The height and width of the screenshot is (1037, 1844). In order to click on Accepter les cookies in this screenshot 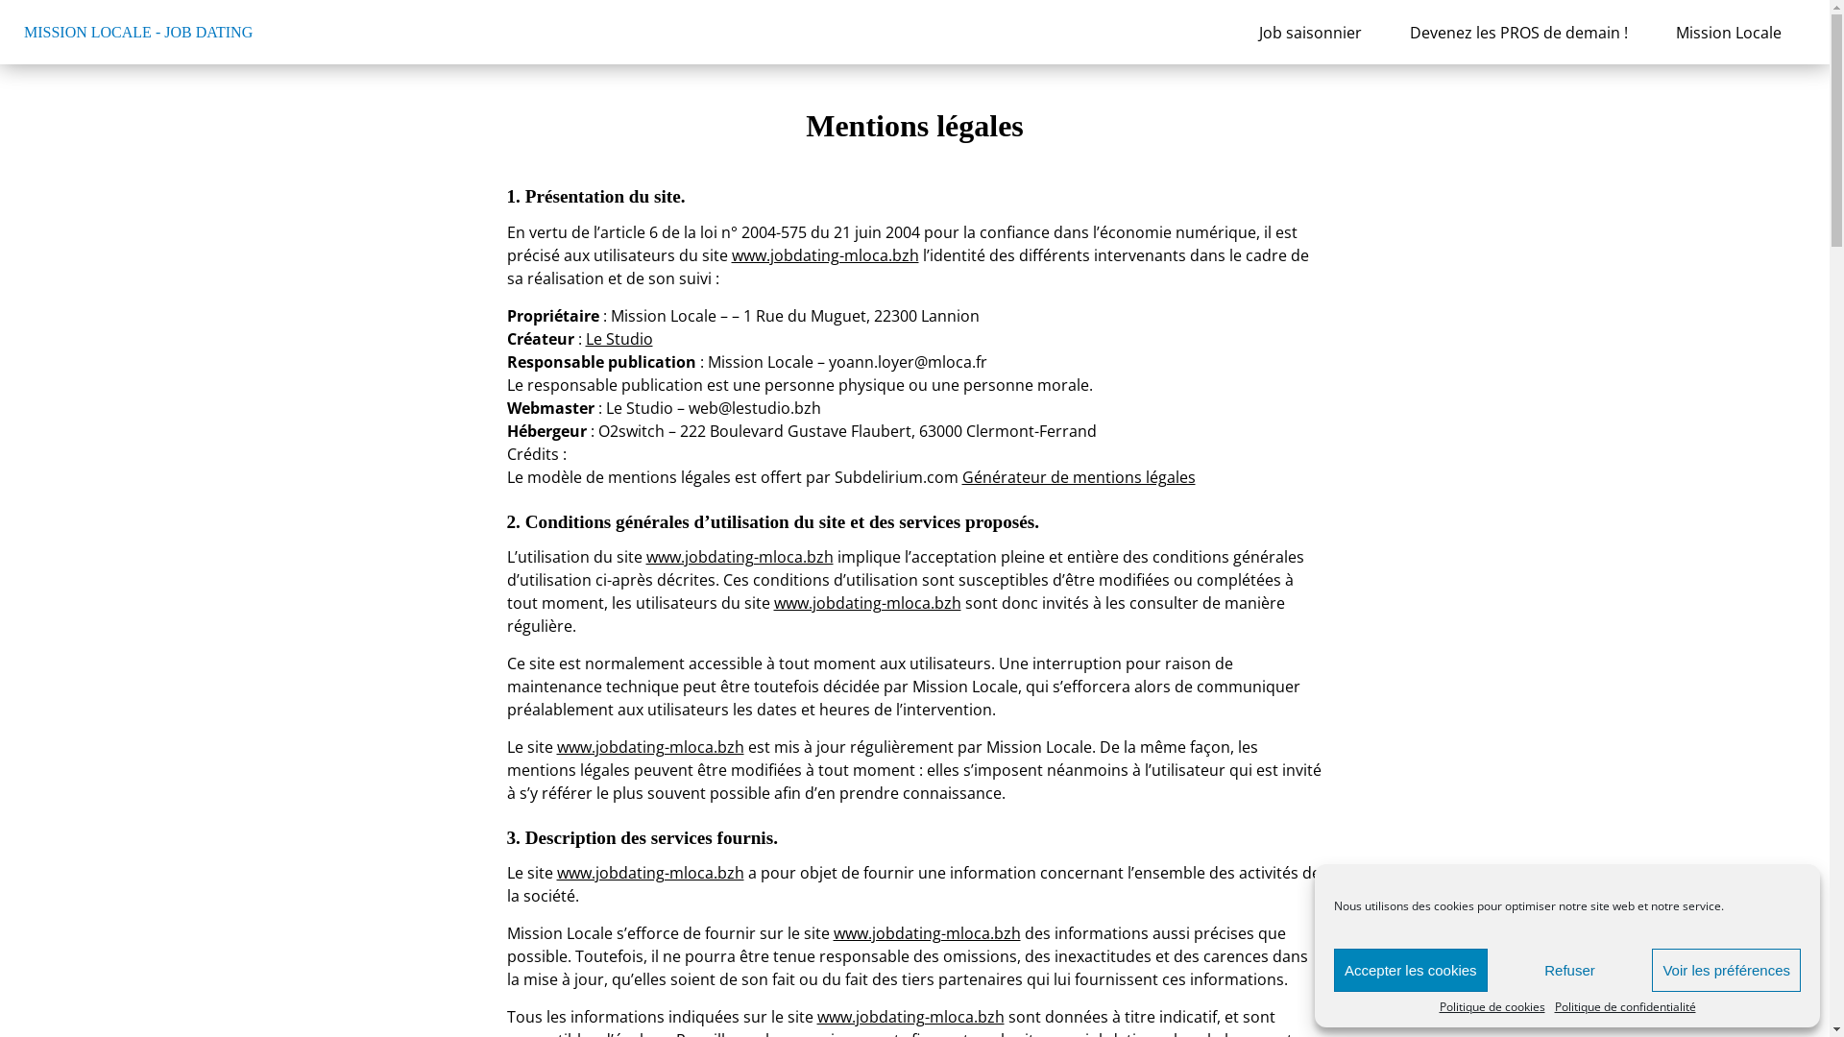, I will do `click(1411, 970)`.